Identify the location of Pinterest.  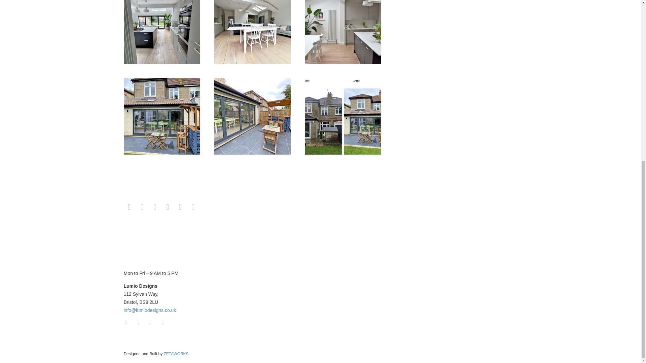
(155, 207).